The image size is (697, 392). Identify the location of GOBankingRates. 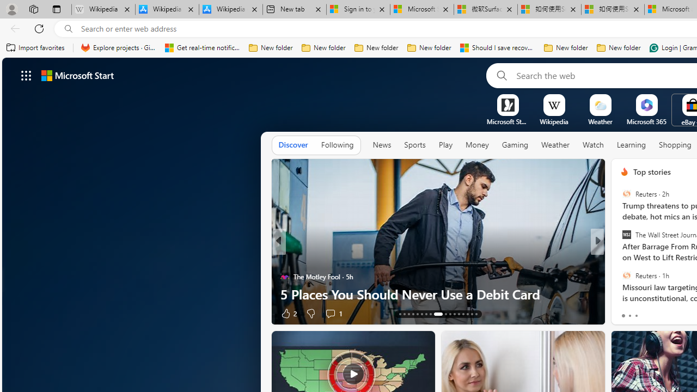
(620, 259).